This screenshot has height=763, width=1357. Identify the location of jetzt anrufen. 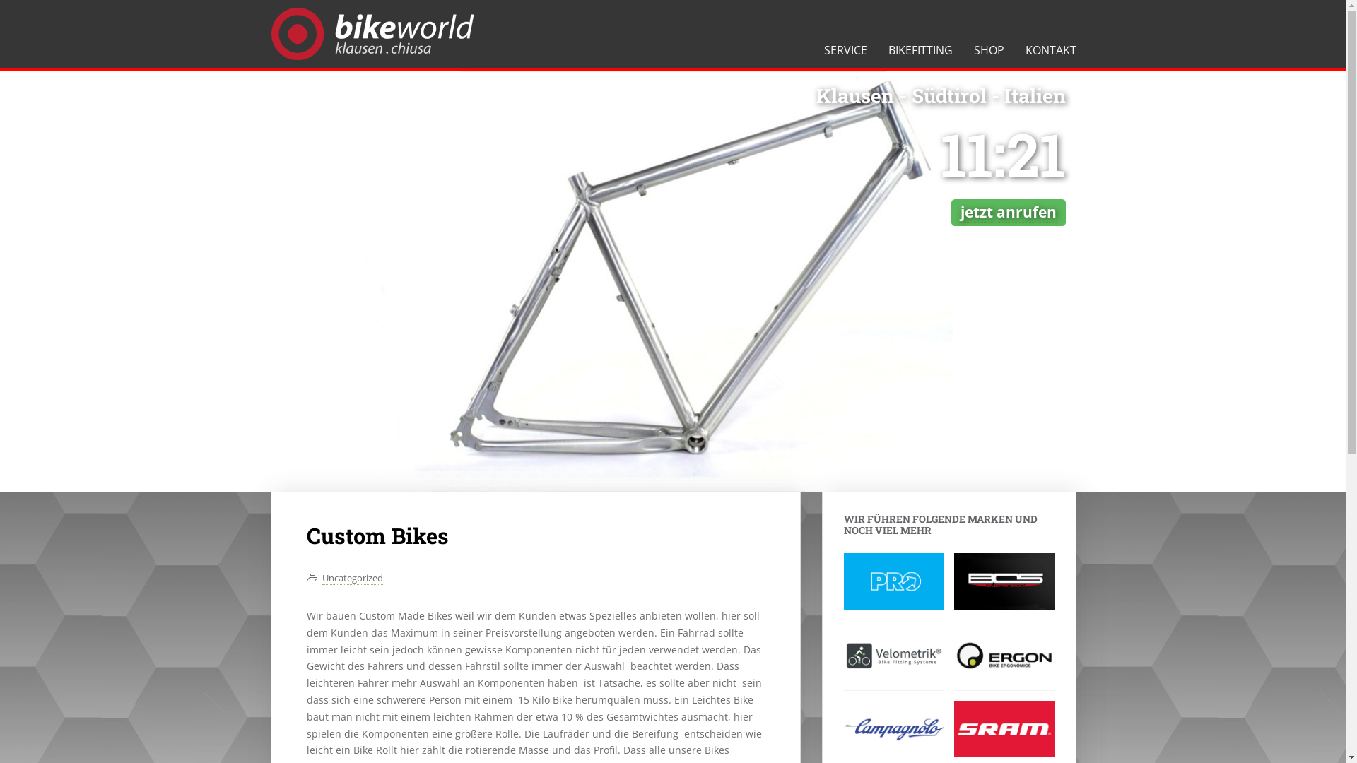
(1009, 212).